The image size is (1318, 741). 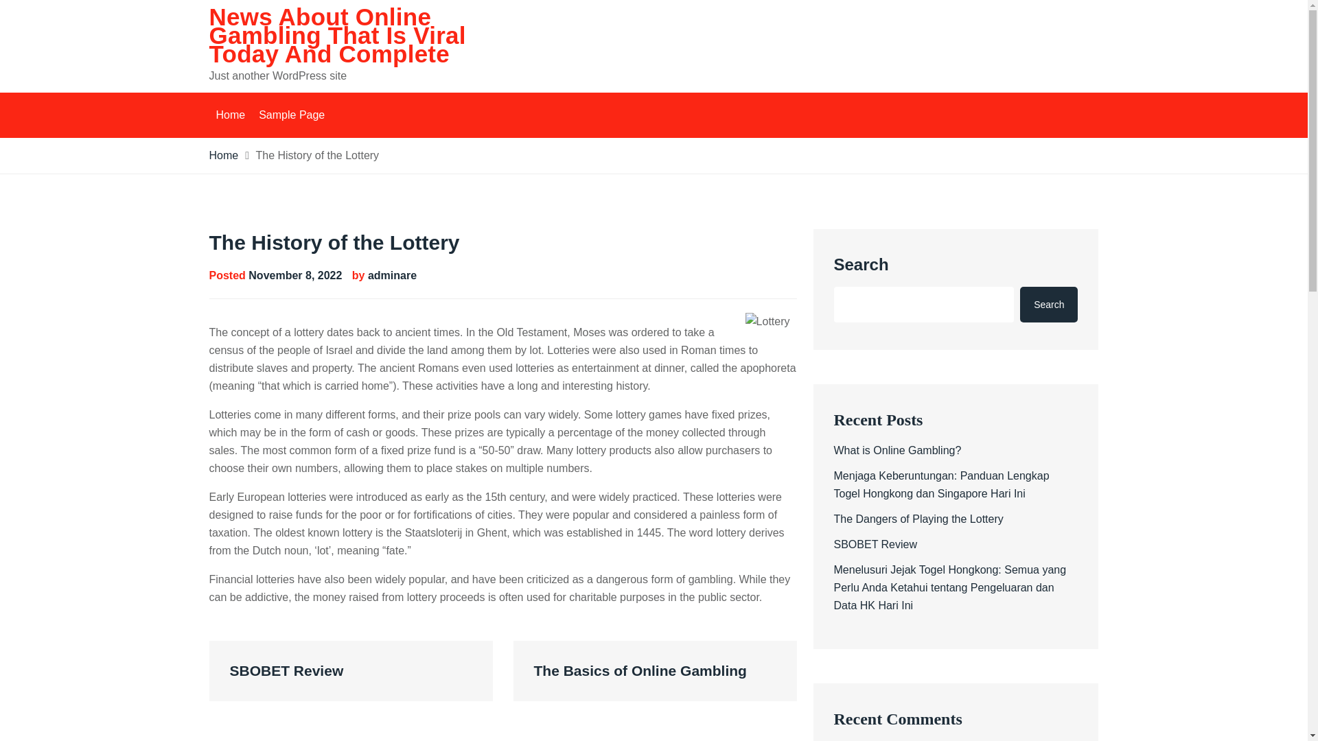 What do you see at coordinates (875, 545) in the screenshot?
I see `SBOBET Review` at bounding box center [875, 545].